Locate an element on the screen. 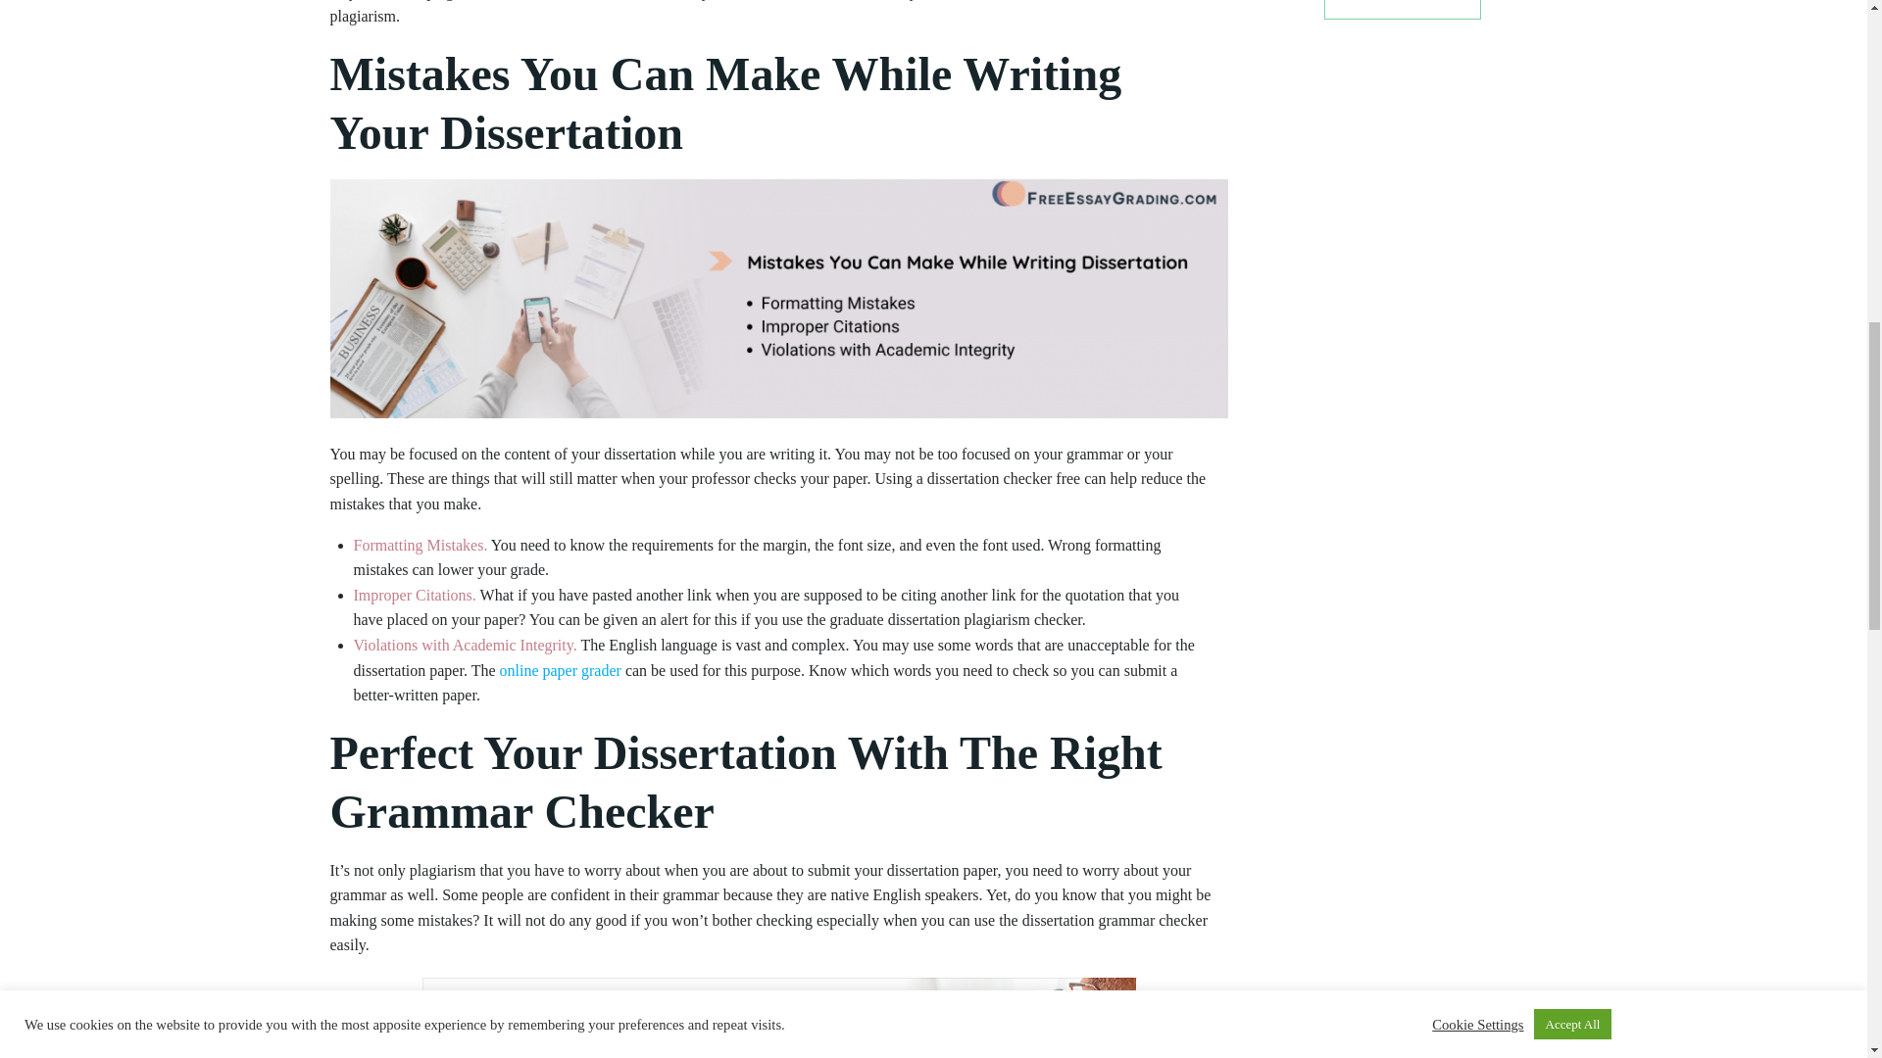 The image size is (1882, 1058). online paper grader is located at coordinates (561, 670).